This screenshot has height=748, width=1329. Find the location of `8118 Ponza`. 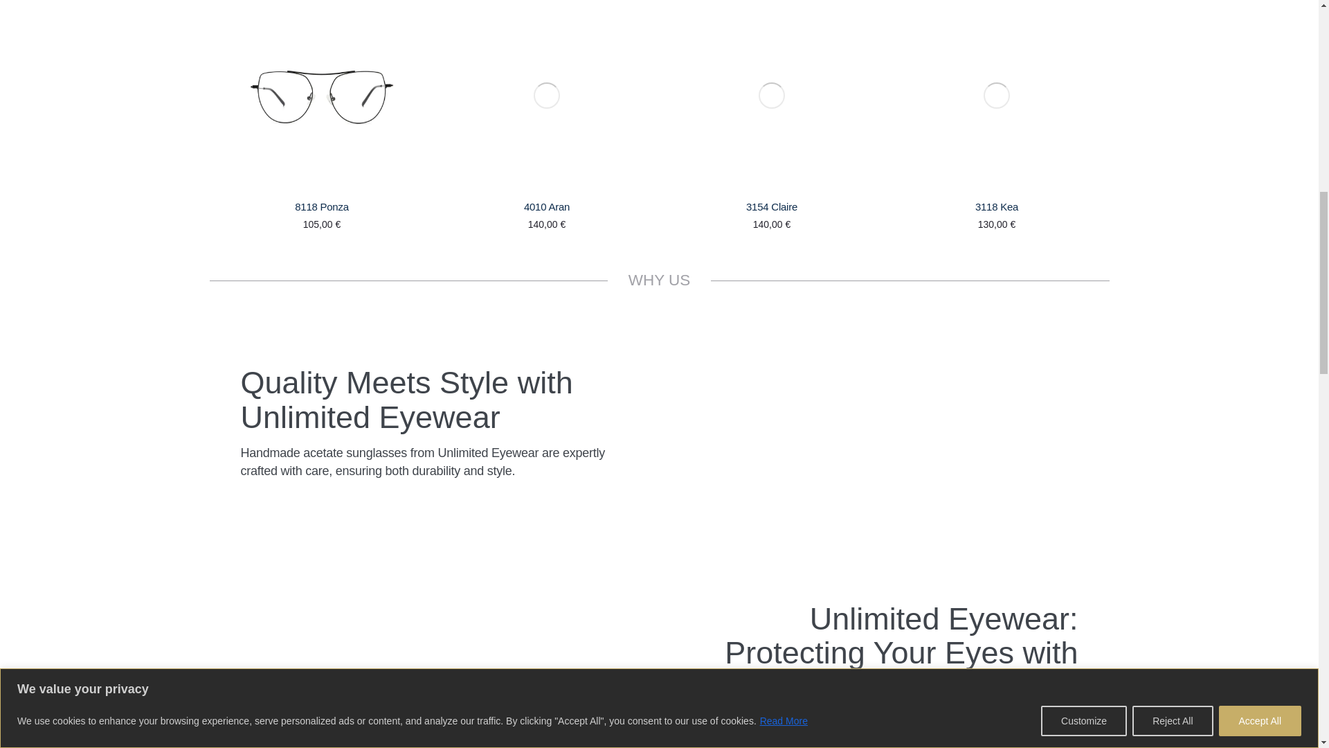

8118 Ponza is located at coordinates (321, 206).